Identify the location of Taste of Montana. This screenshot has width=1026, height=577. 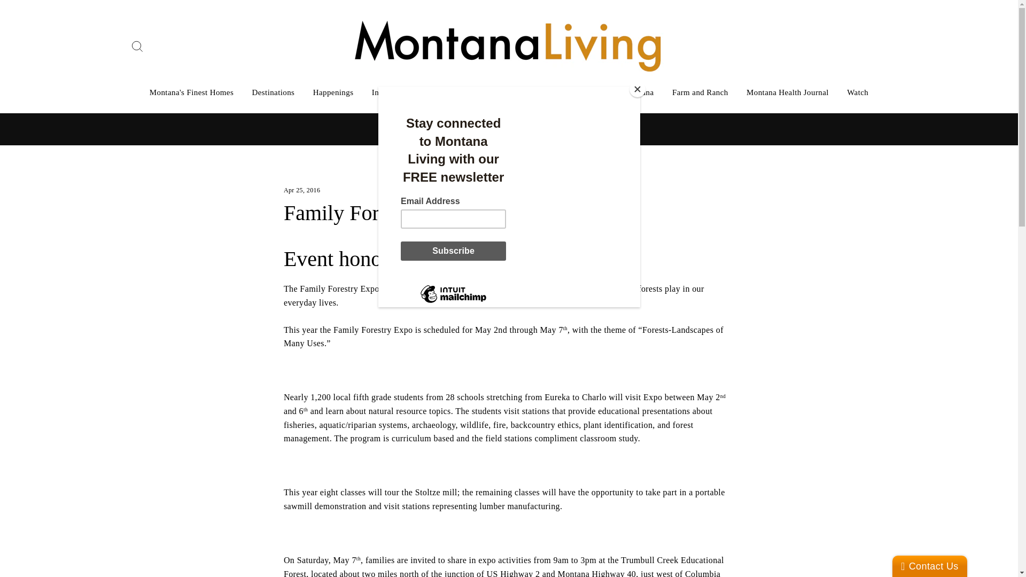
(624, 92).